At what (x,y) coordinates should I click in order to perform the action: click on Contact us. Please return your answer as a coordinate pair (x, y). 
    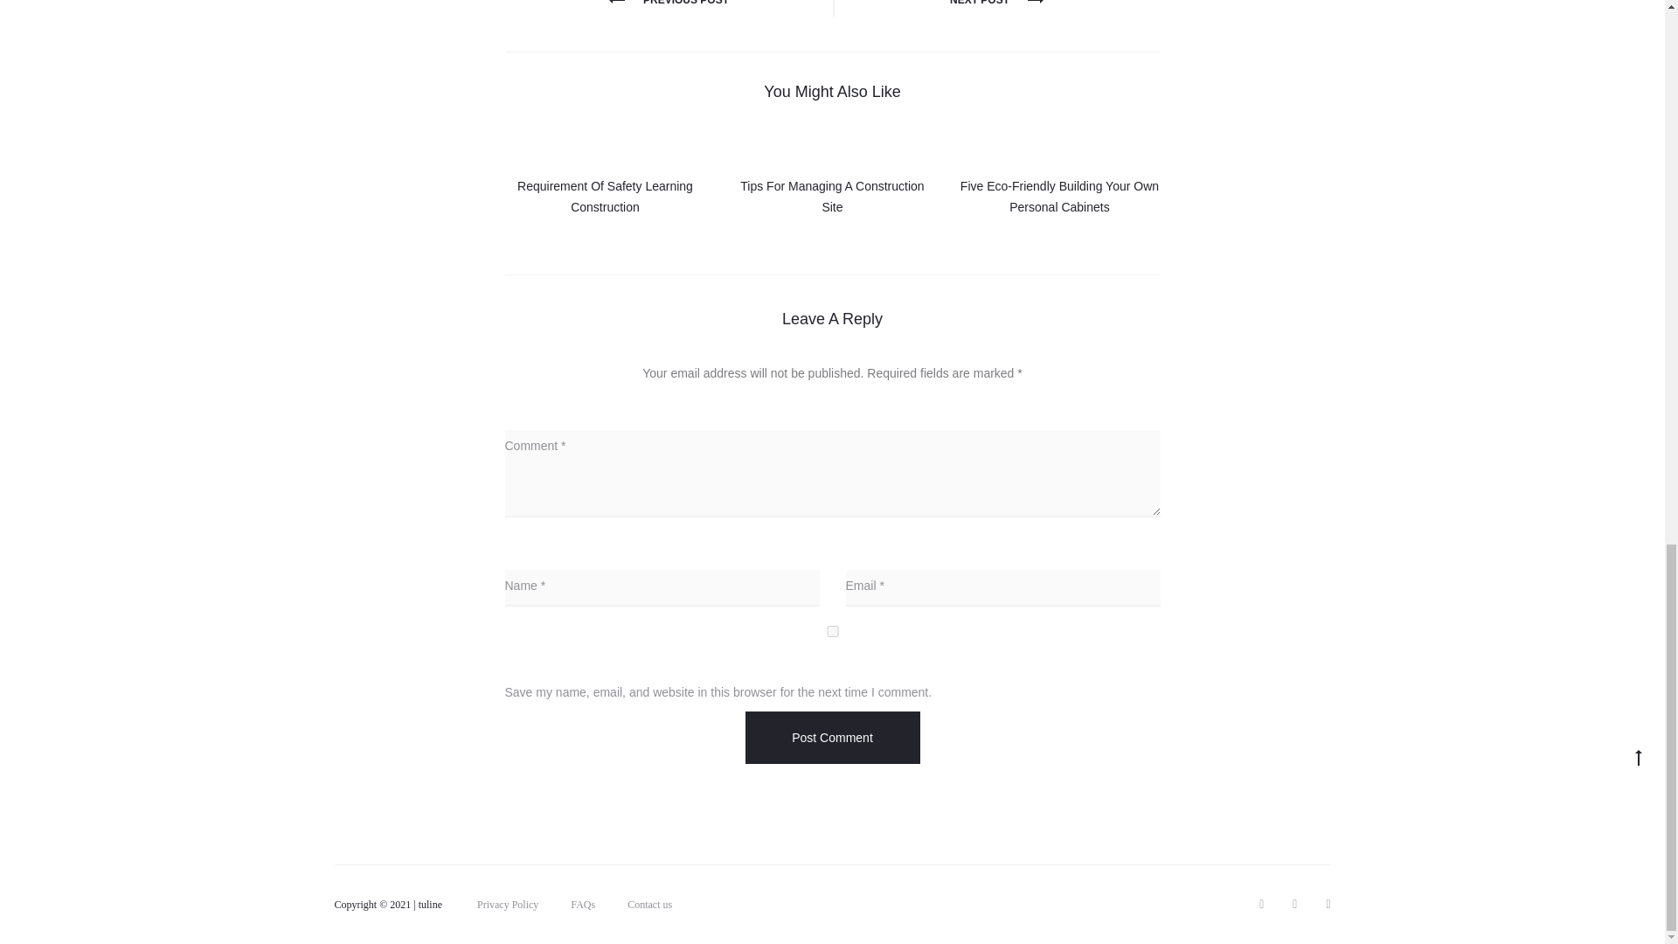
    Looking at the image, I should click on (650, 905).